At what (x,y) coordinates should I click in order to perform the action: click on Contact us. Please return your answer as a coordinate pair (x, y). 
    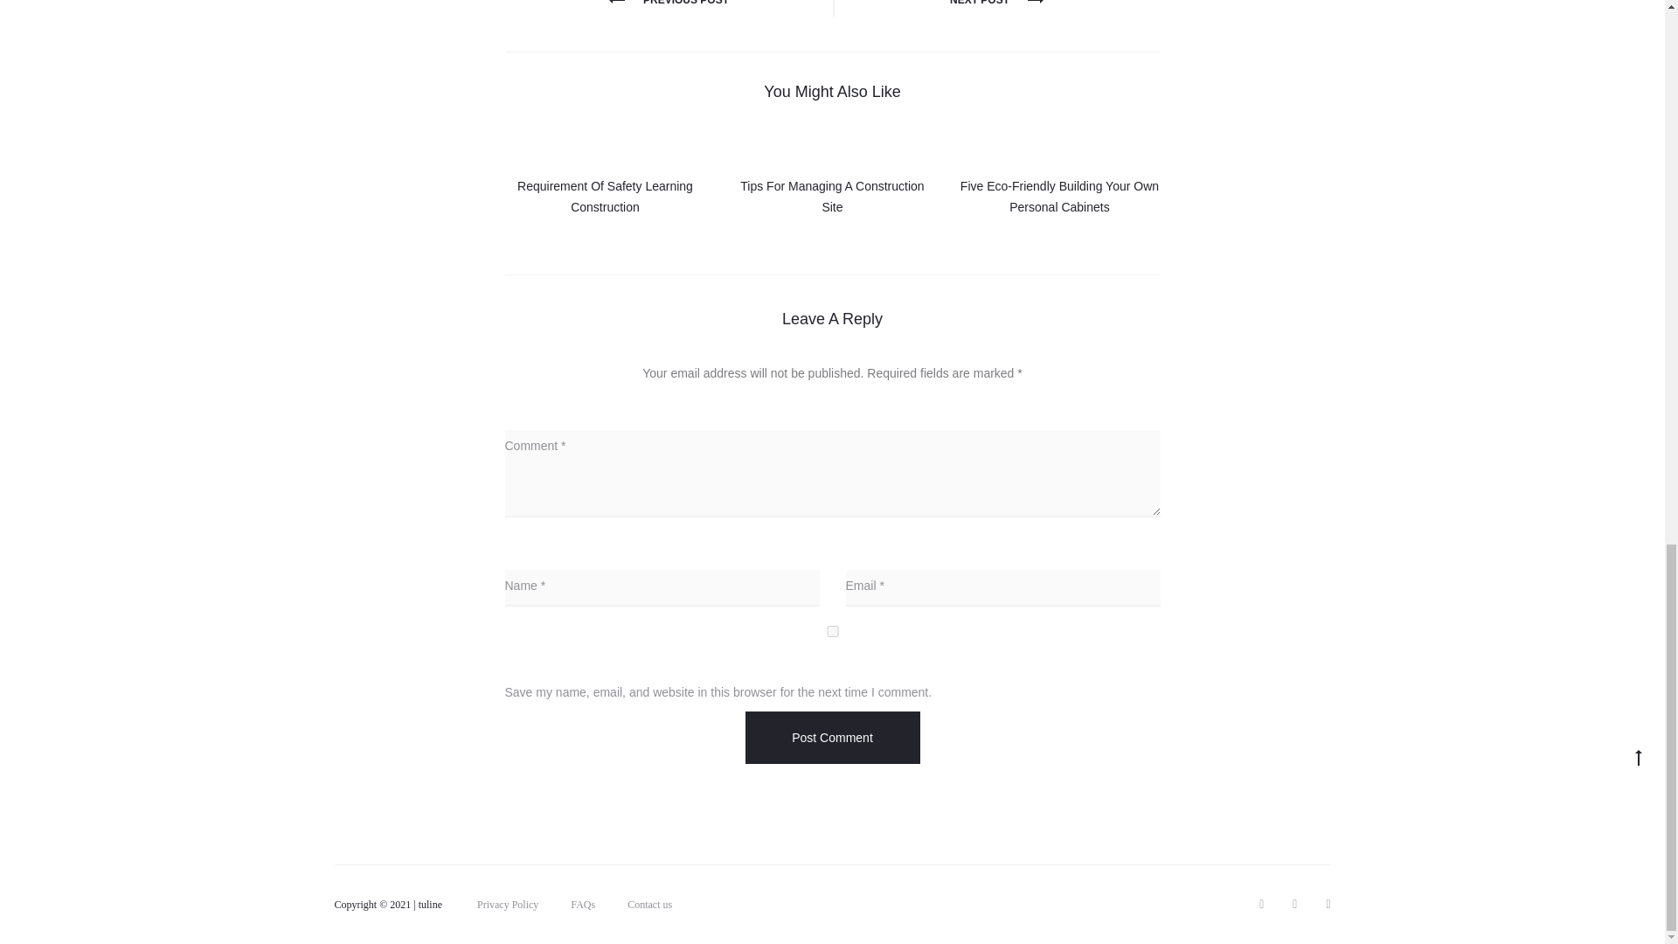
    Looking at the image, I should click on (650, 905).